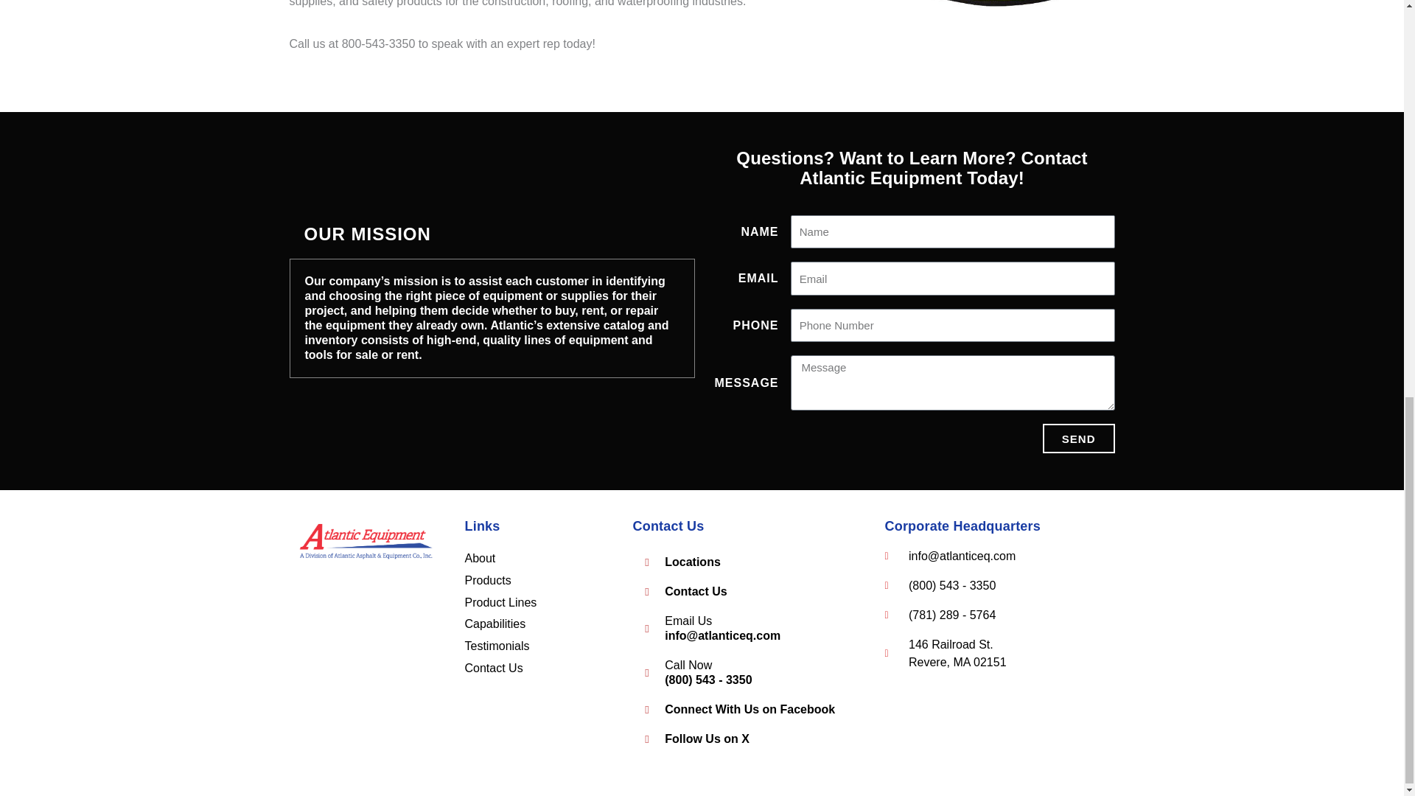 The width and height of the screenshot is (1415, 796). I want to click on Capabilities, so click(494, 624).